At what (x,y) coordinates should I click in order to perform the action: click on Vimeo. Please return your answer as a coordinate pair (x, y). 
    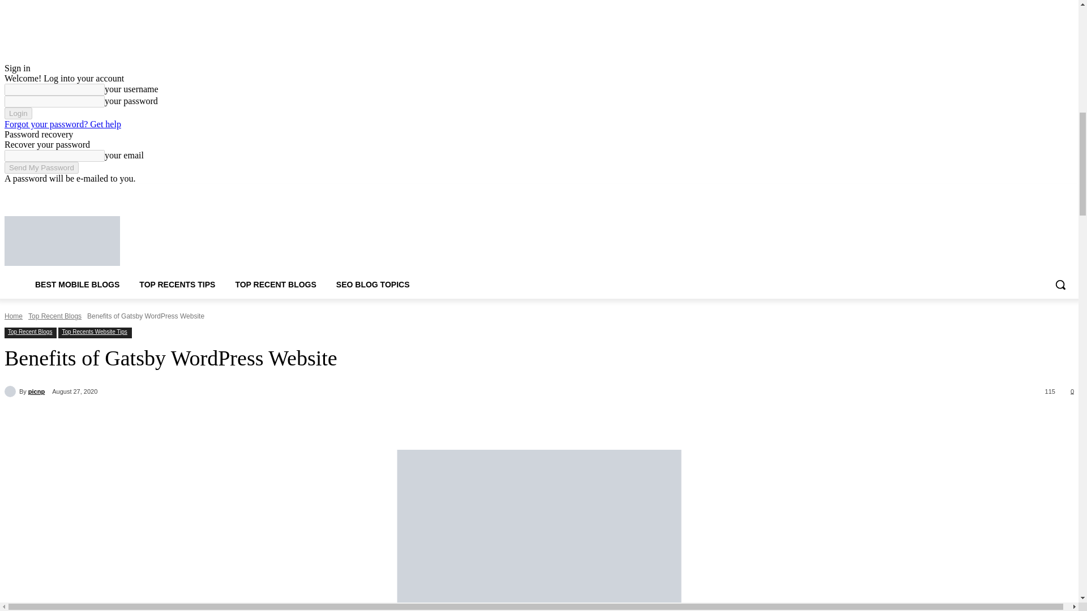
    Looking at the image, I should click on (1051, 192).